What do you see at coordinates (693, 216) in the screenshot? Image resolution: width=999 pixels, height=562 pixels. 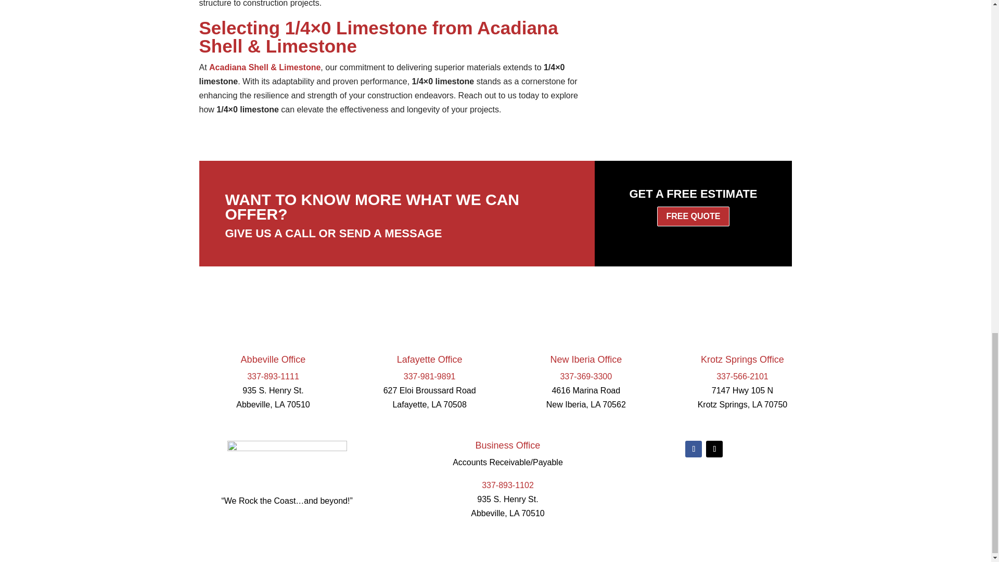 I see `FREE QUOTE` at bounding box center [693, 216].